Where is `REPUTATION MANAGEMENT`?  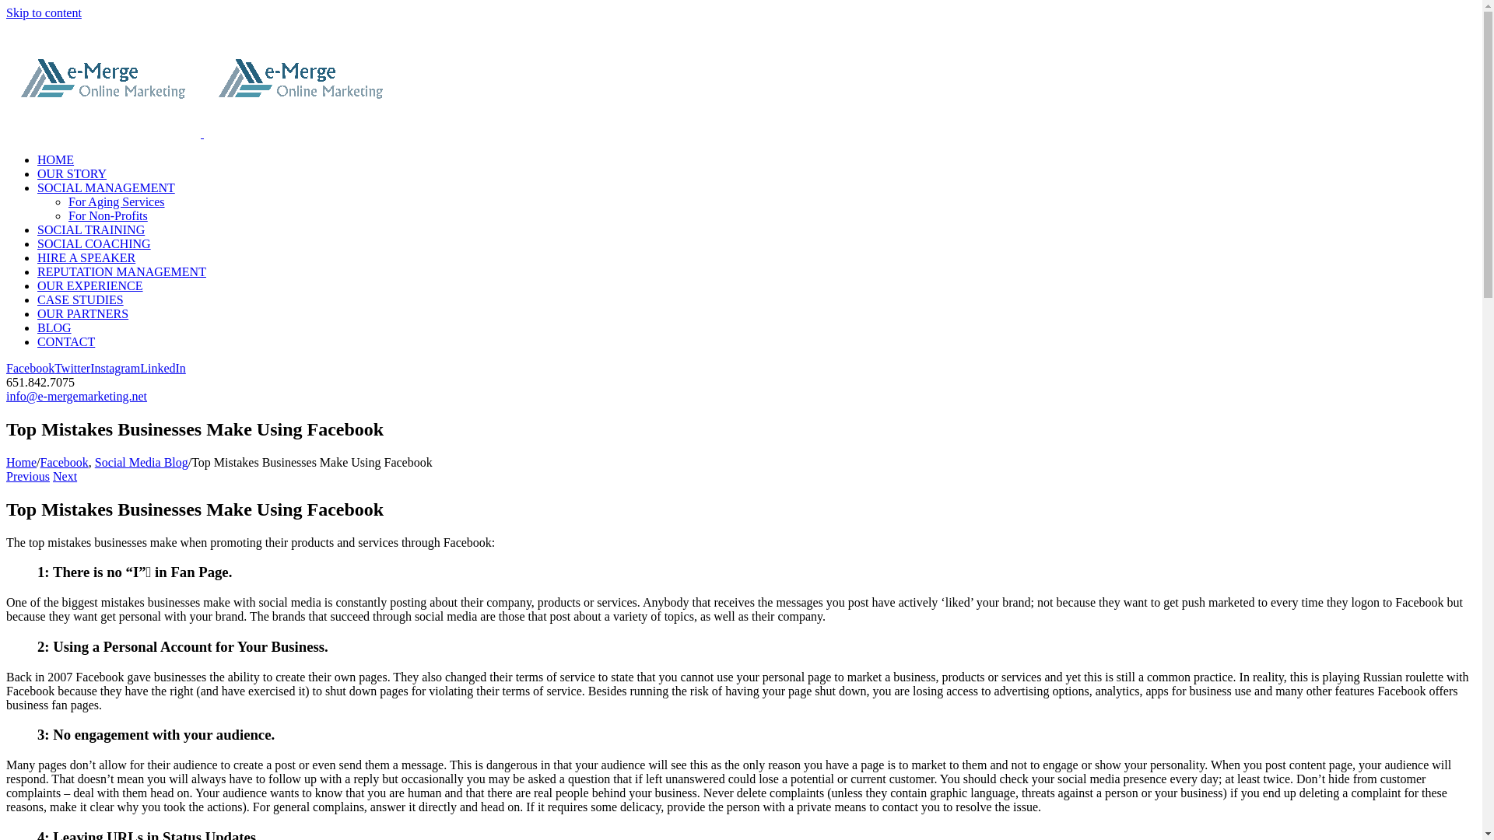
REPUTATION MANAGEMENT is located at coordinates (121, 271).